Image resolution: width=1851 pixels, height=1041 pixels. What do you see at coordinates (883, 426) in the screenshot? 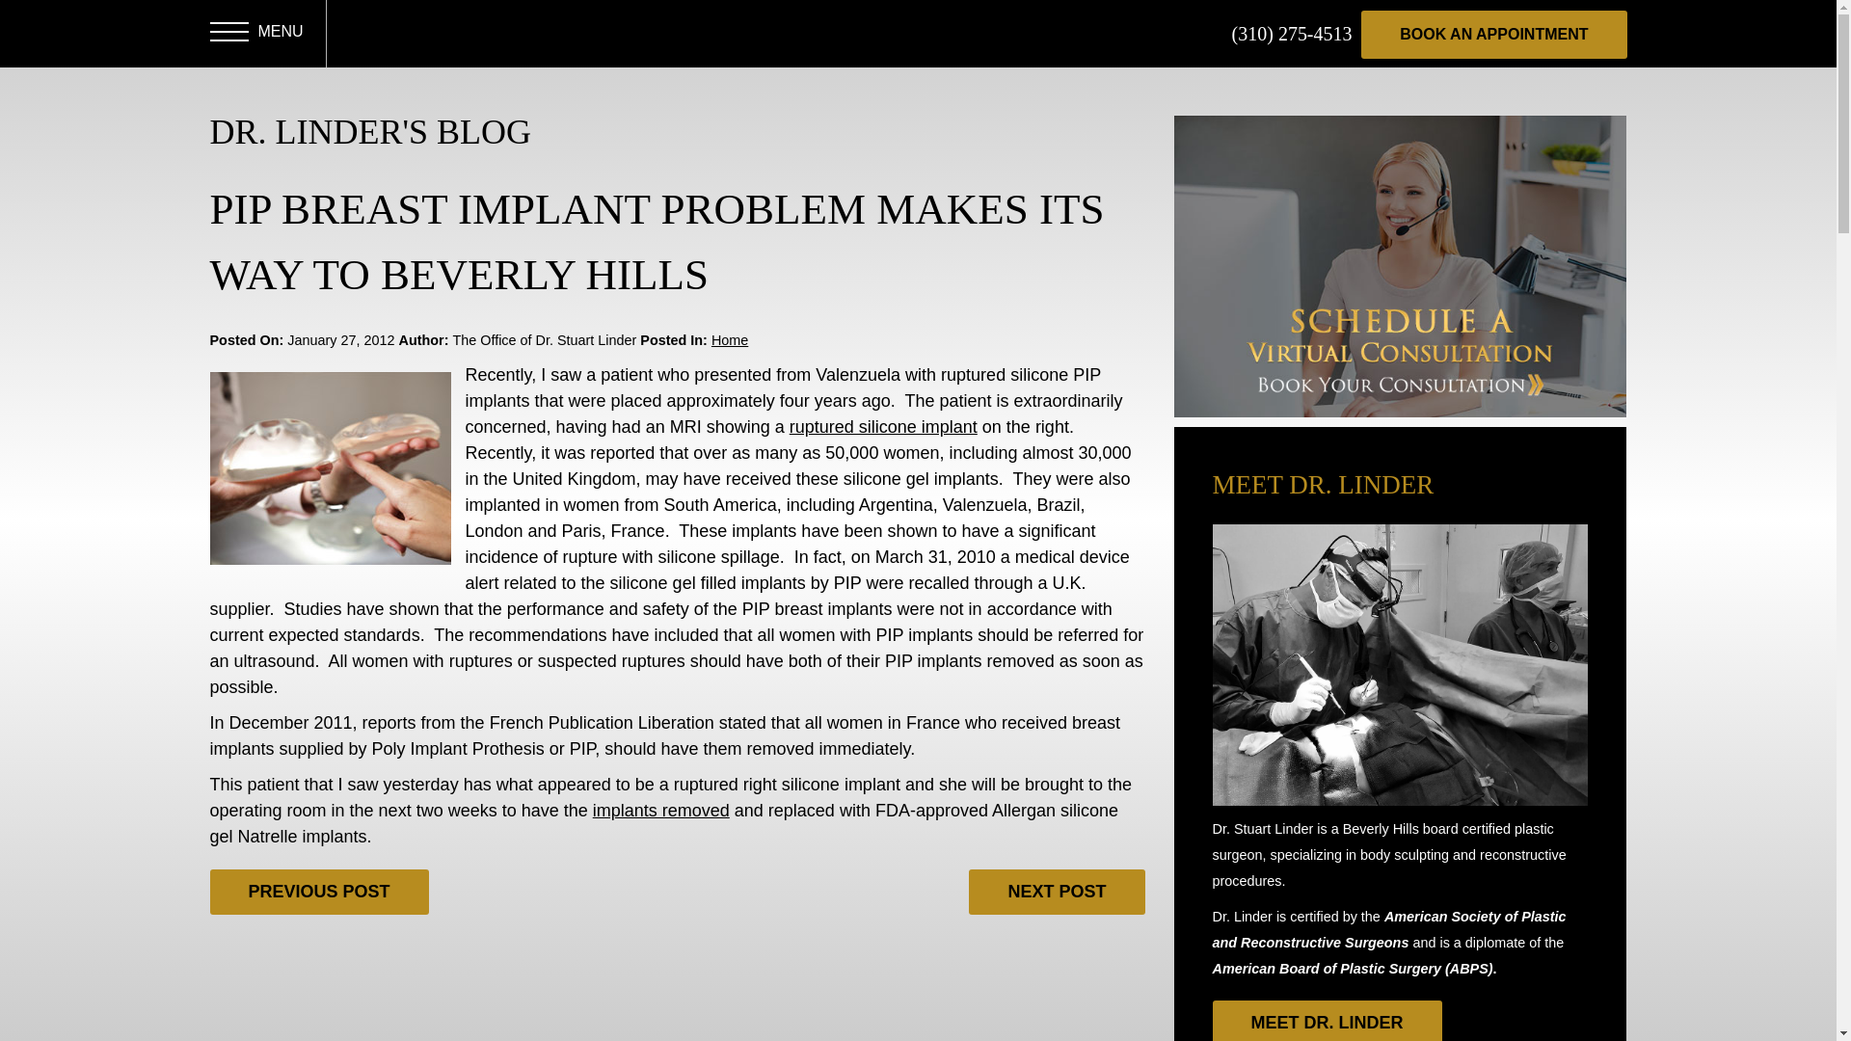
I see `ruptured silicone implant` at bounding box center [883, 426].